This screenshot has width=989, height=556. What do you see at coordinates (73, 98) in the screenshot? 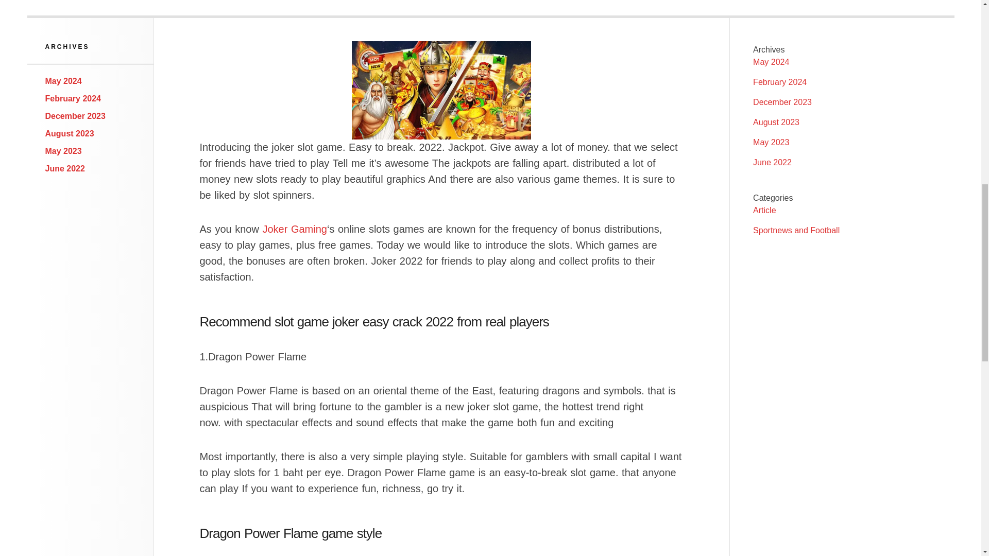
I see `February 2024` at bounding box center [73, 98].